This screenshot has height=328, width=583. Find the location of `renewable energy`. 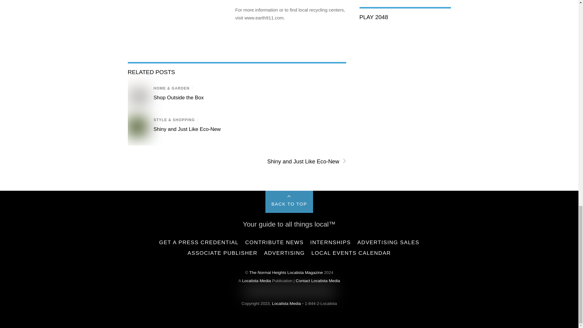

renewable energy is located at coordinates (137, 127).